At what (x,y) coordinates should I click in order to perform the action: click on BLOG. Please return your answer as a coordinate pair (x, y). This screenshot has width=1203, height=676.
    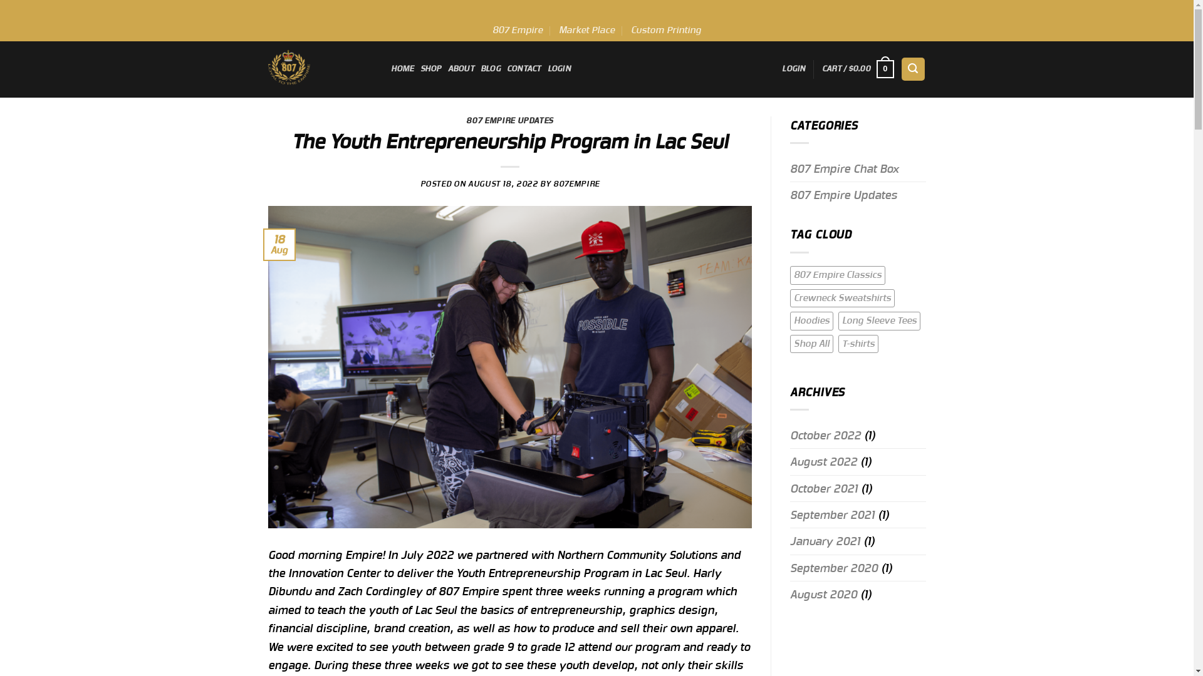
    Looking at the image, I should click on (491, 69).